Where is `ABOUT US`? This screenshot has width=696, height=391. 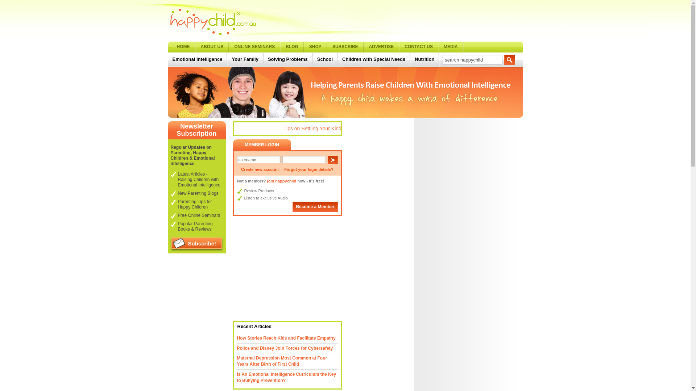
ABOUT US is located at coordinates (212, 47).